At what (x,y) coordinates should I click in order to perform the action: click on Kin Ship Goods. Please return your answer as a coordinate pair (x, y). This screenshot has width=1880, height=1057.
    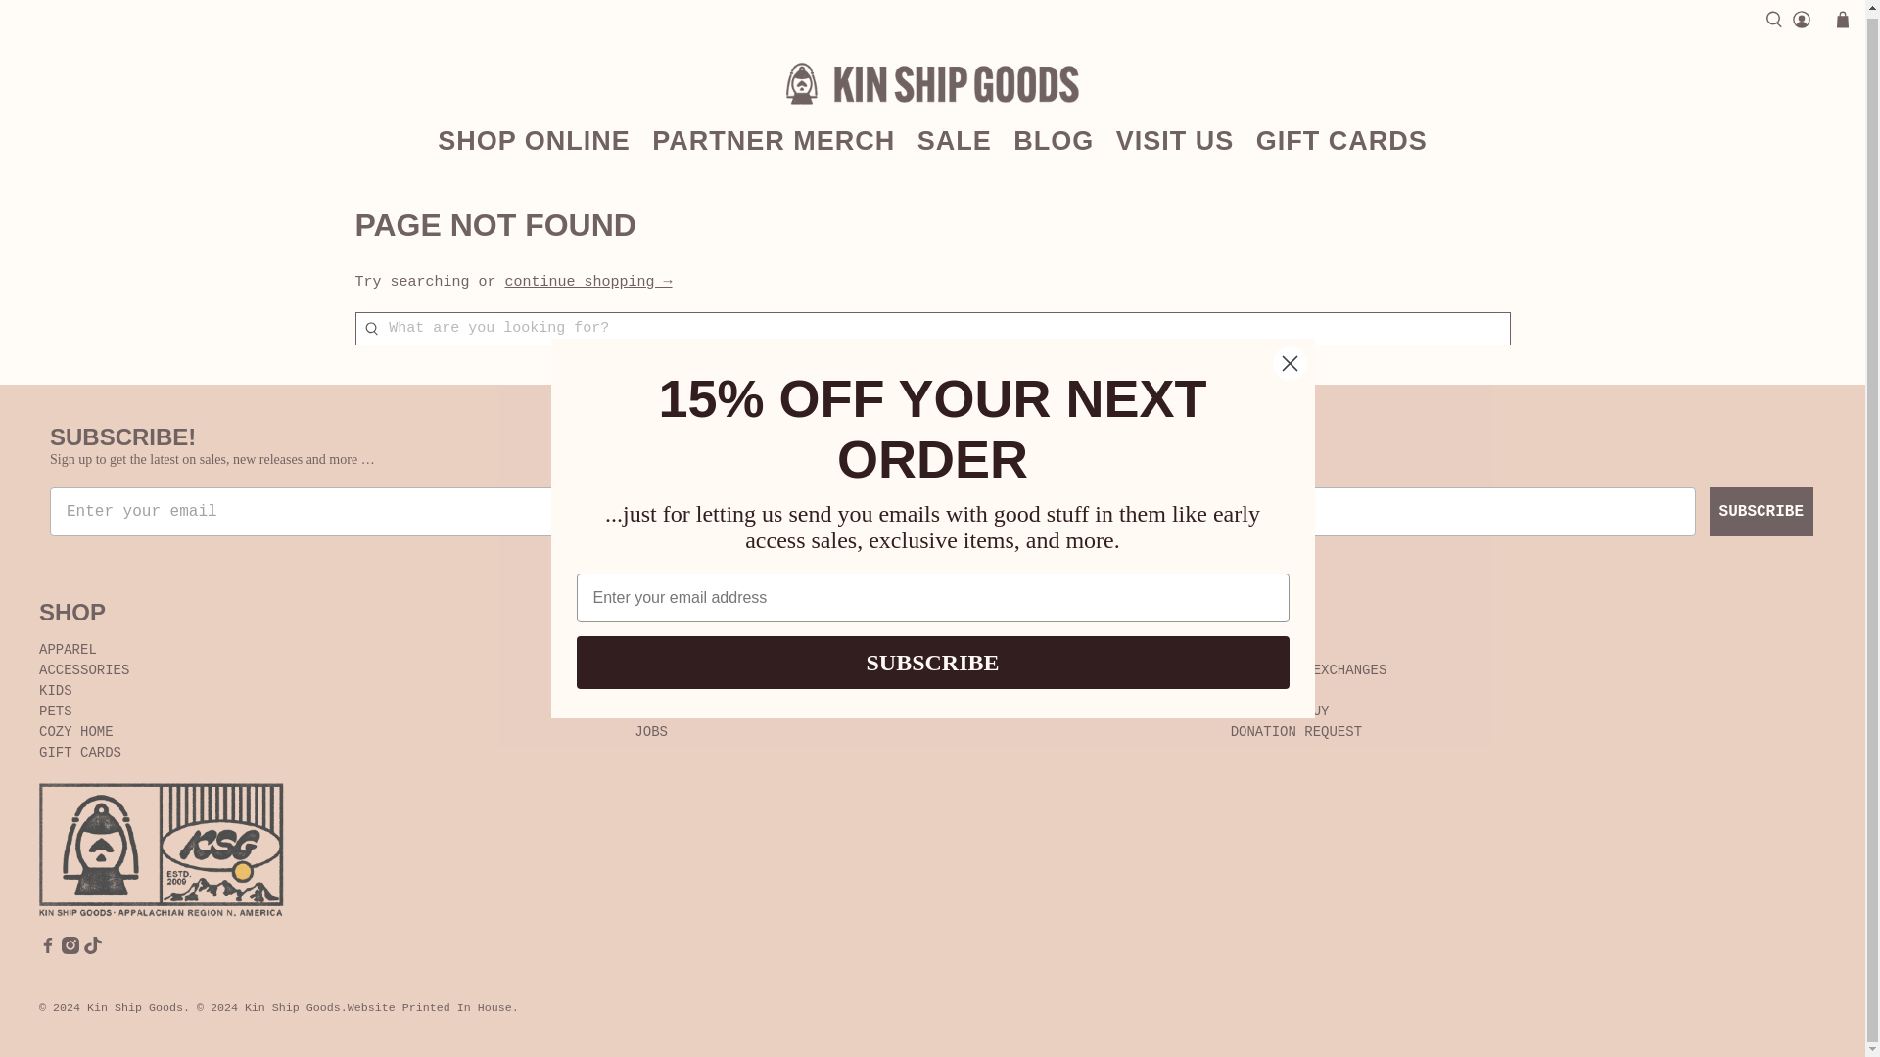
    Looking at the image, I should click on (932, 83).